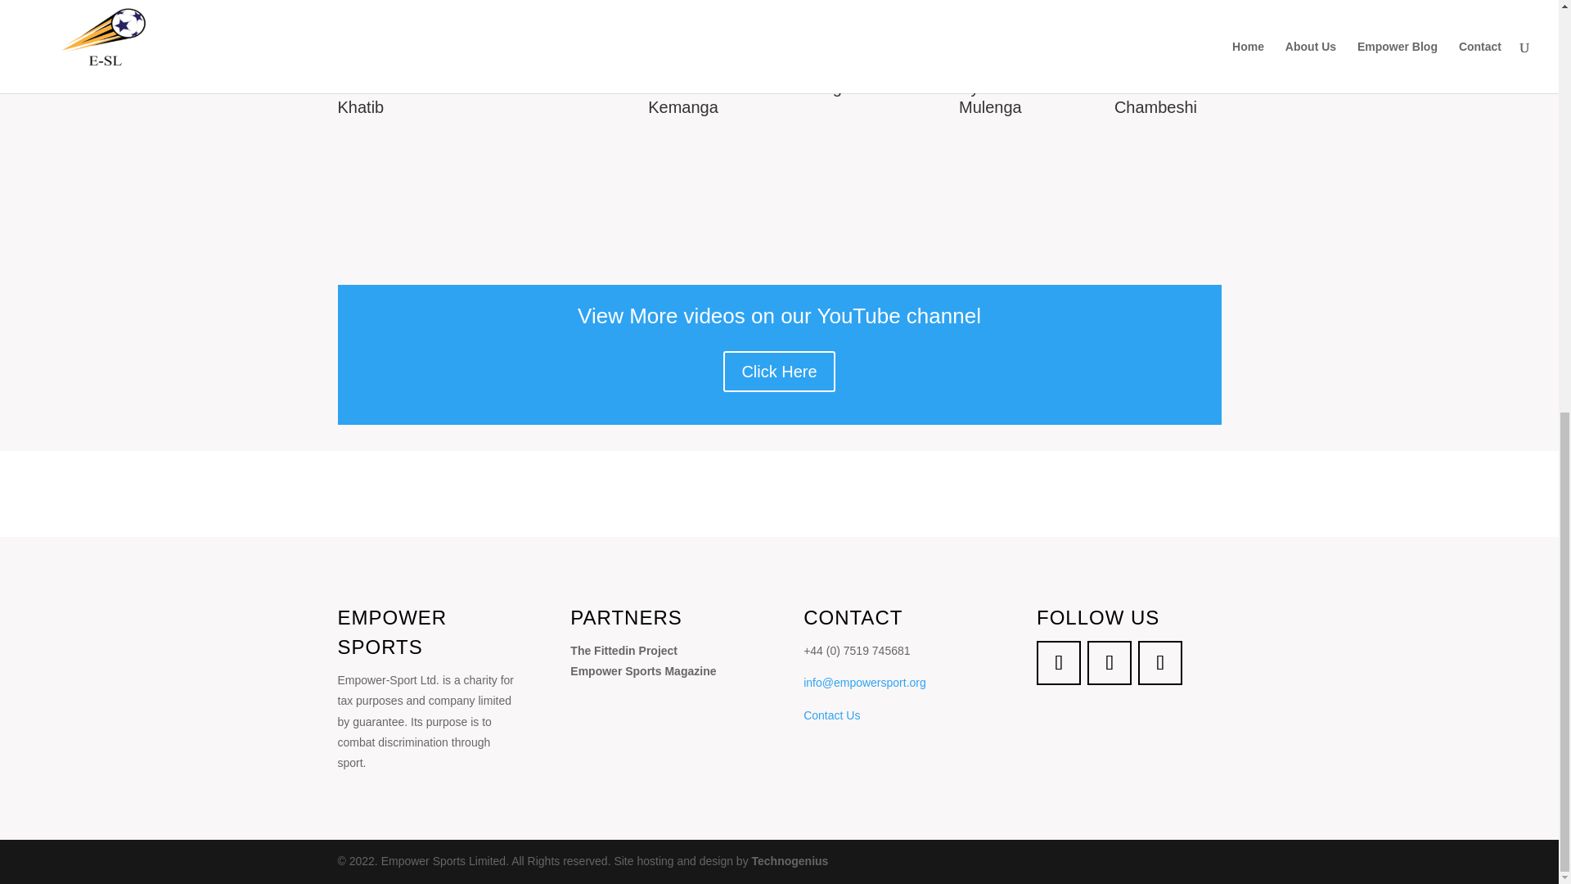  Describe the element at coordinates (778, 372) in the screenshot. I see `Click Here` at that location.